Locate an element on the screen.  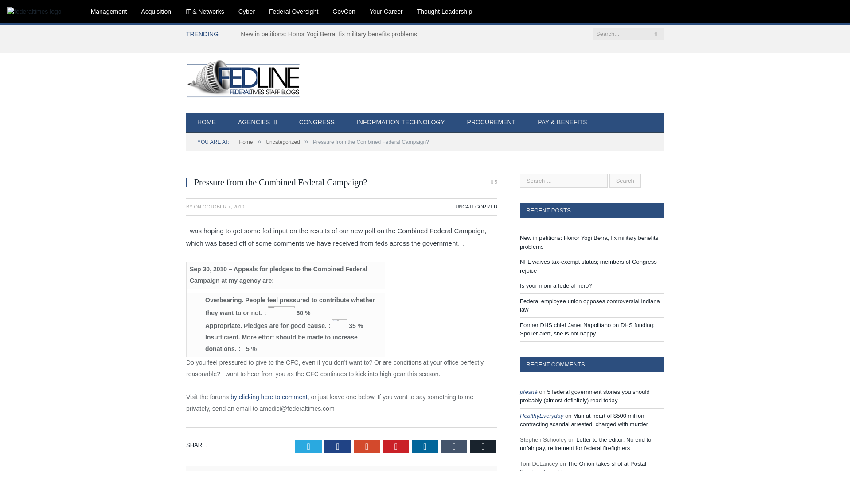
Home is located at coordinates (246, 142).